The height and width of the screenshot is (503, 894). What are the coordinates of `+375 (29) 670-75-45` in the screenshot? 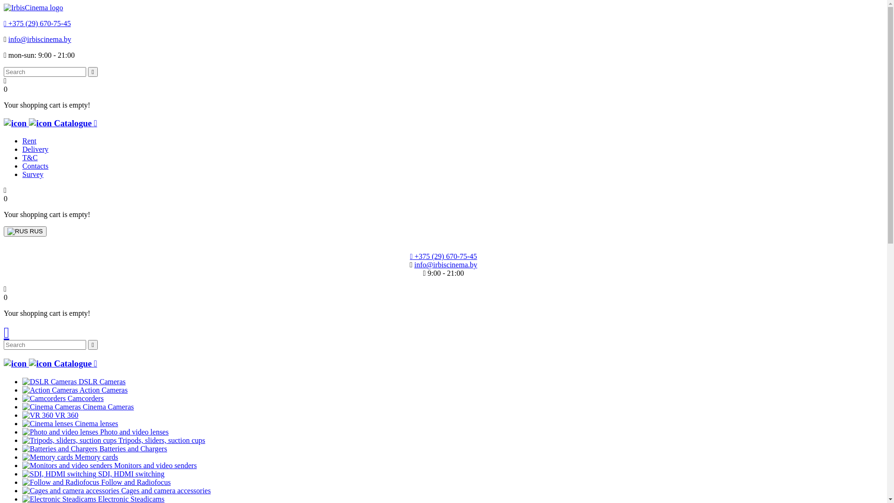 It's located at (37, 23).